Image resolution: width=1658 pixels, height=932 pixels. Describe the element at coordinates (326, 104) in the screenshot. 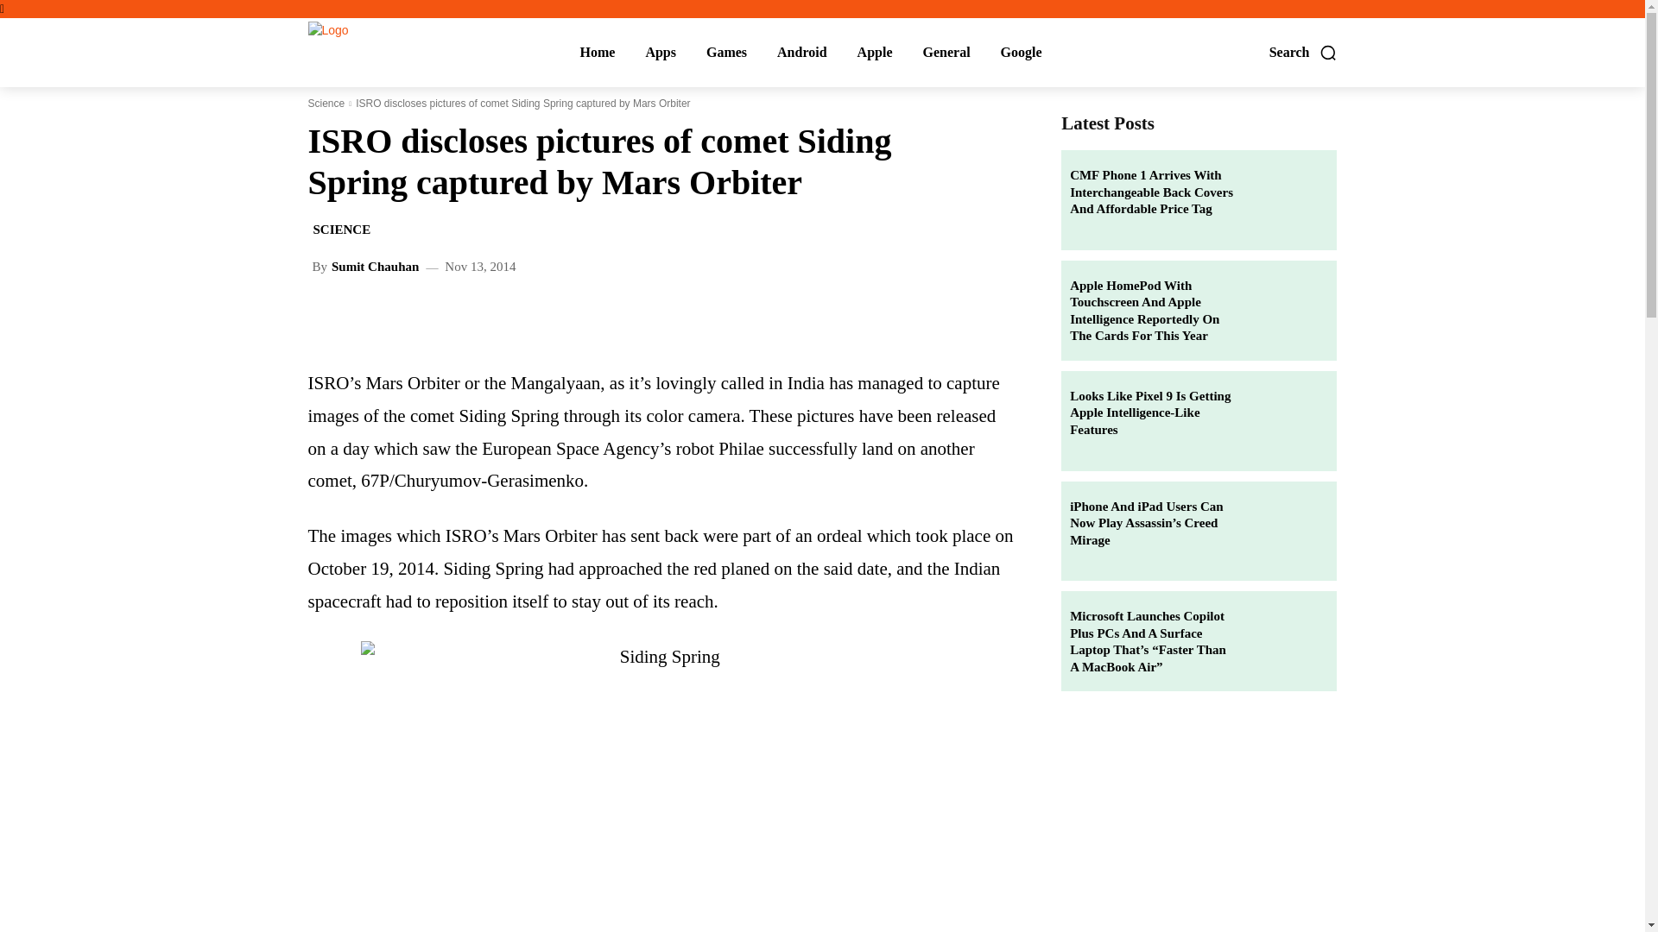

I see `View all posts in Science` at that location.